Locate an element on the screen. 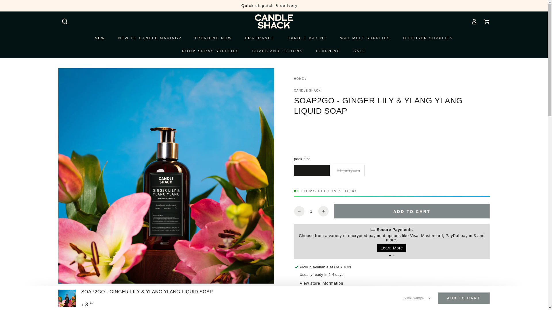  1 is located at coordinates (311, 211).